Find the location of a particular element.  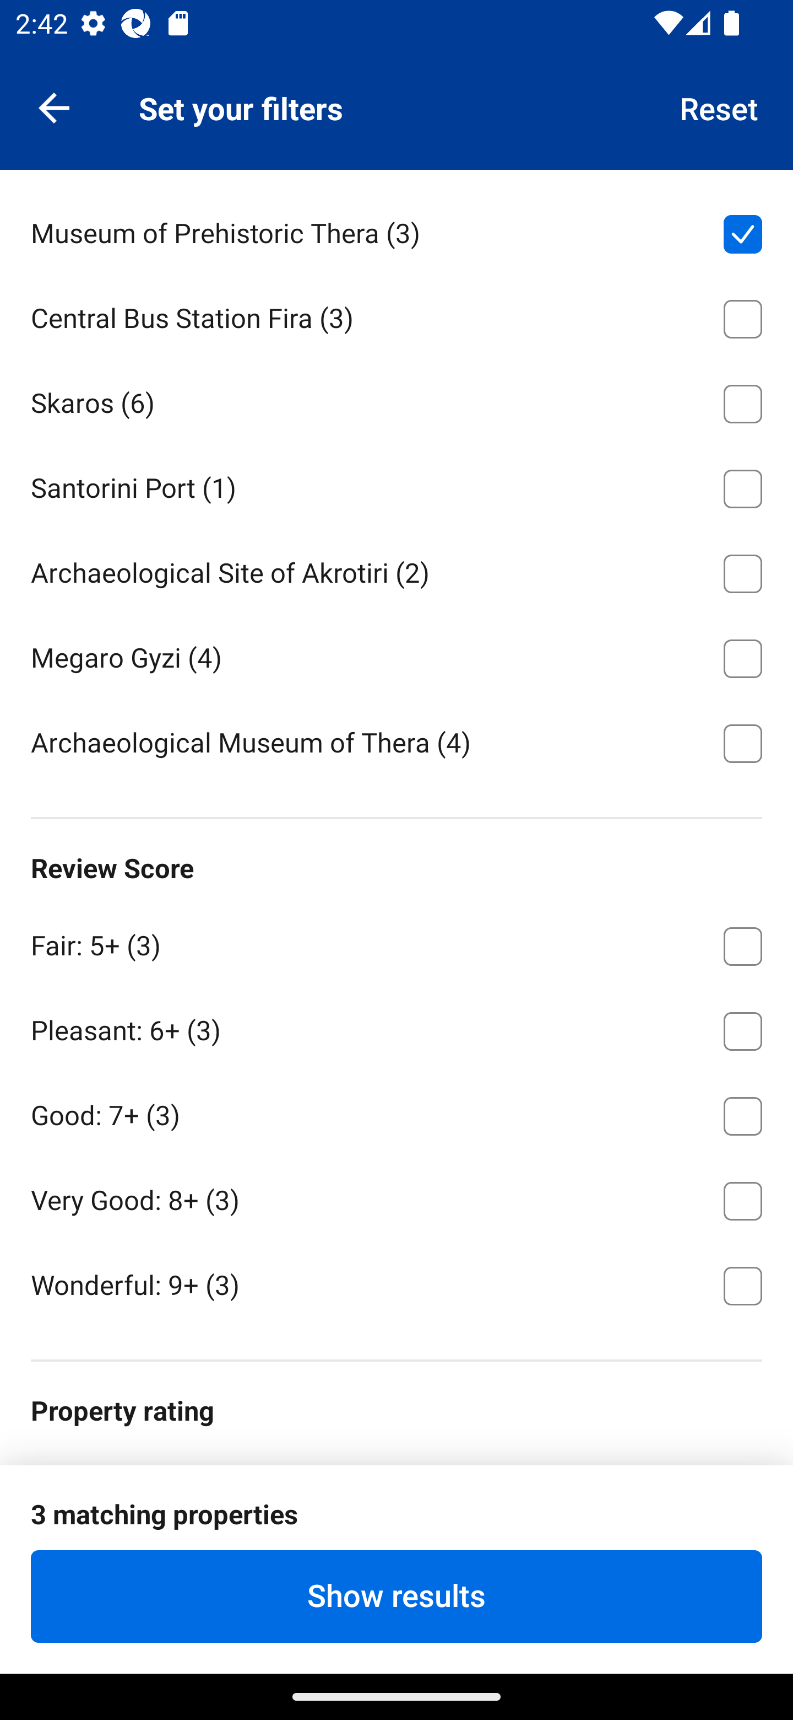

Archaeological Site of Akrotiri ⁦(2) is located at coordinates (397, 570).